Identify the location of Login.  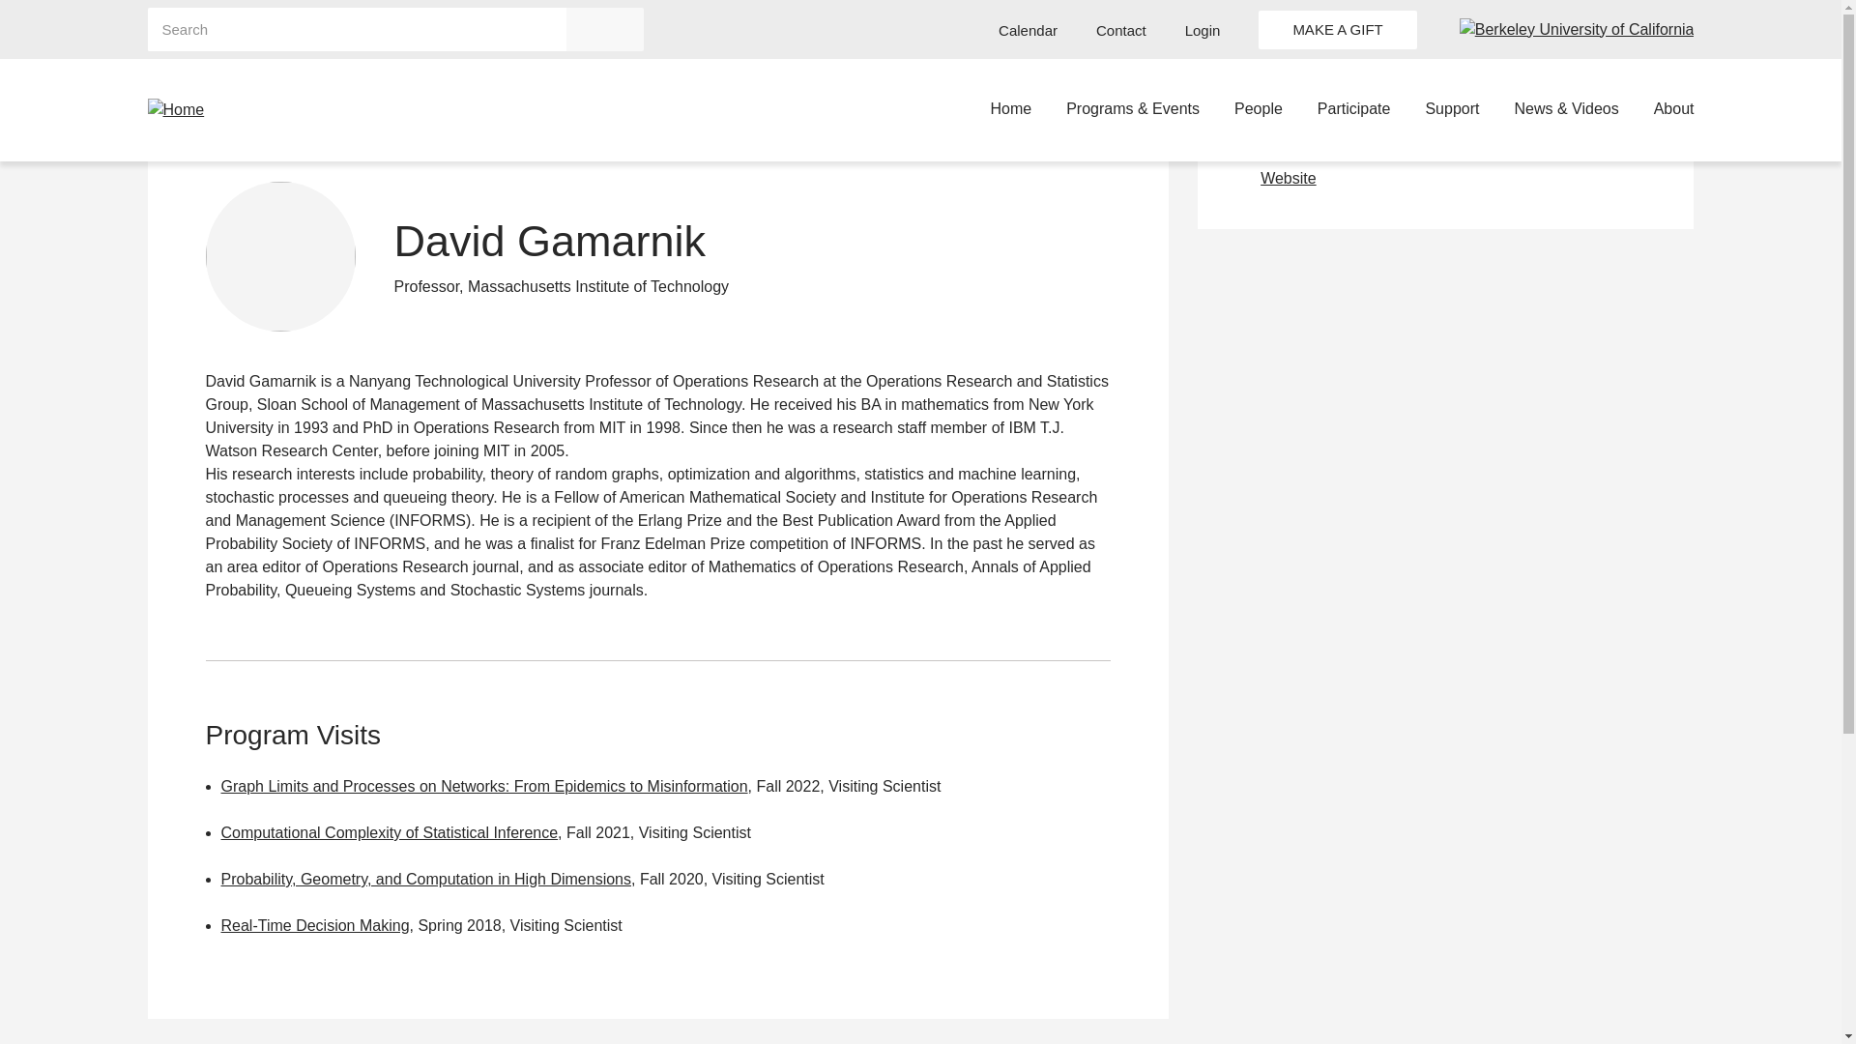
(1203, 31).